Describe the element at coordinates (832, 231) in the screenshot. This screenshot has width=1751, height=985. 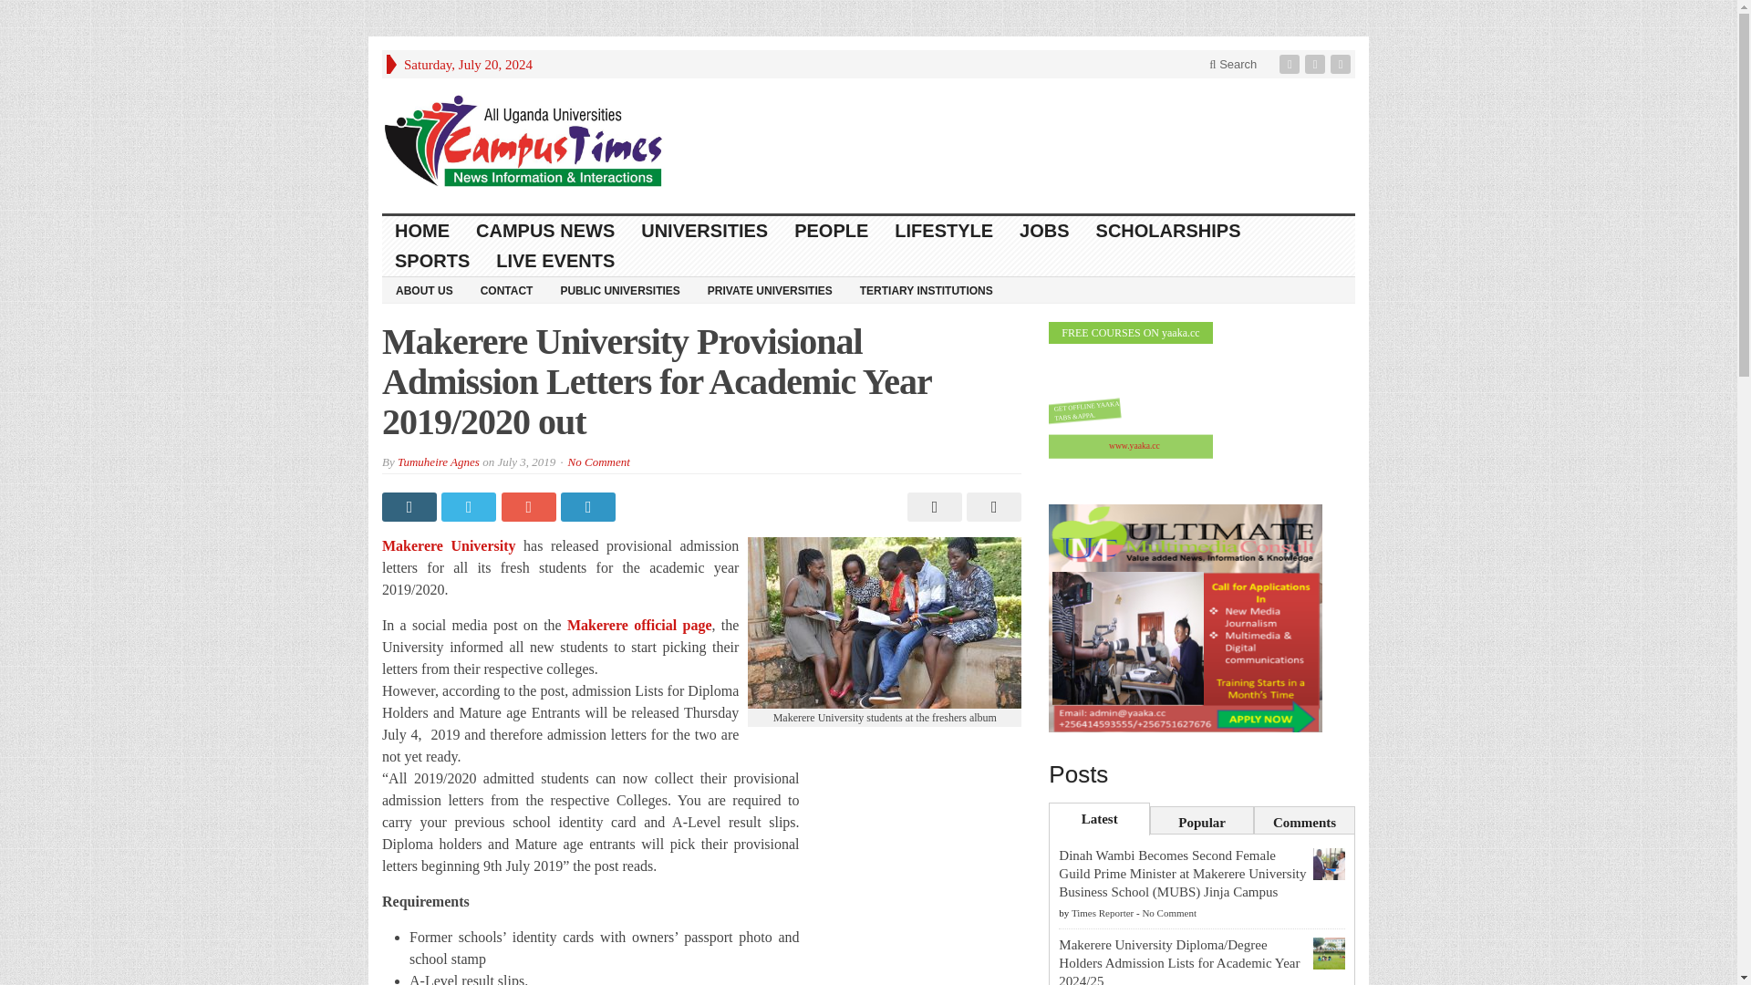
I see `PEOPLE` at that location.